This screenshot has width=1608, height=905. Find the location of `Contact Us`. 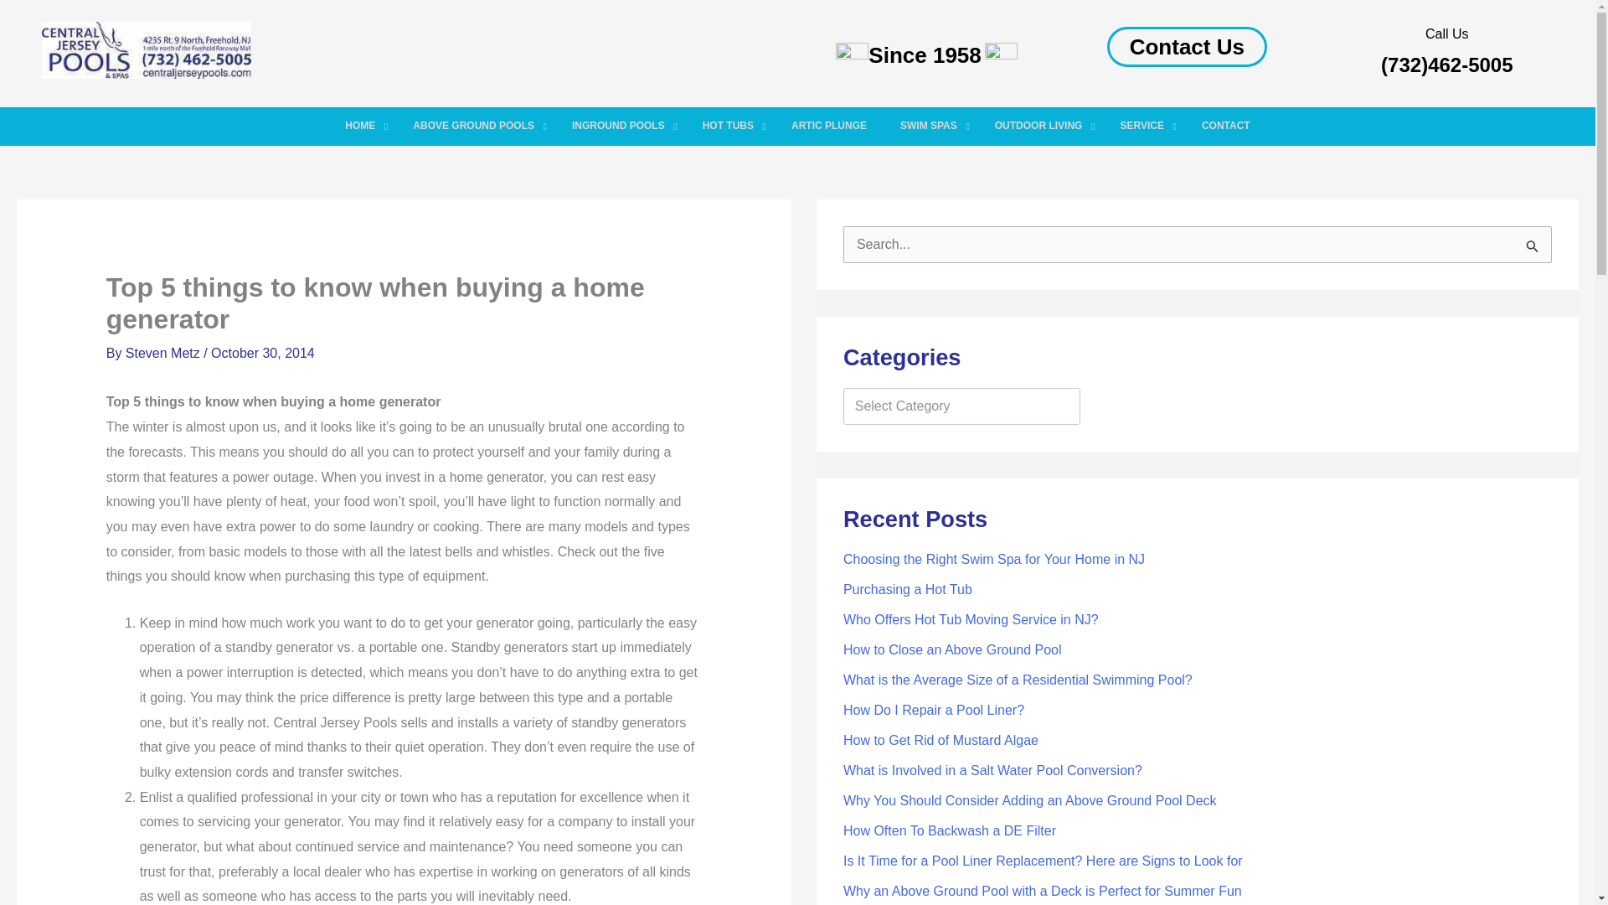

Contact Us is located at coordinates (1187, 47).